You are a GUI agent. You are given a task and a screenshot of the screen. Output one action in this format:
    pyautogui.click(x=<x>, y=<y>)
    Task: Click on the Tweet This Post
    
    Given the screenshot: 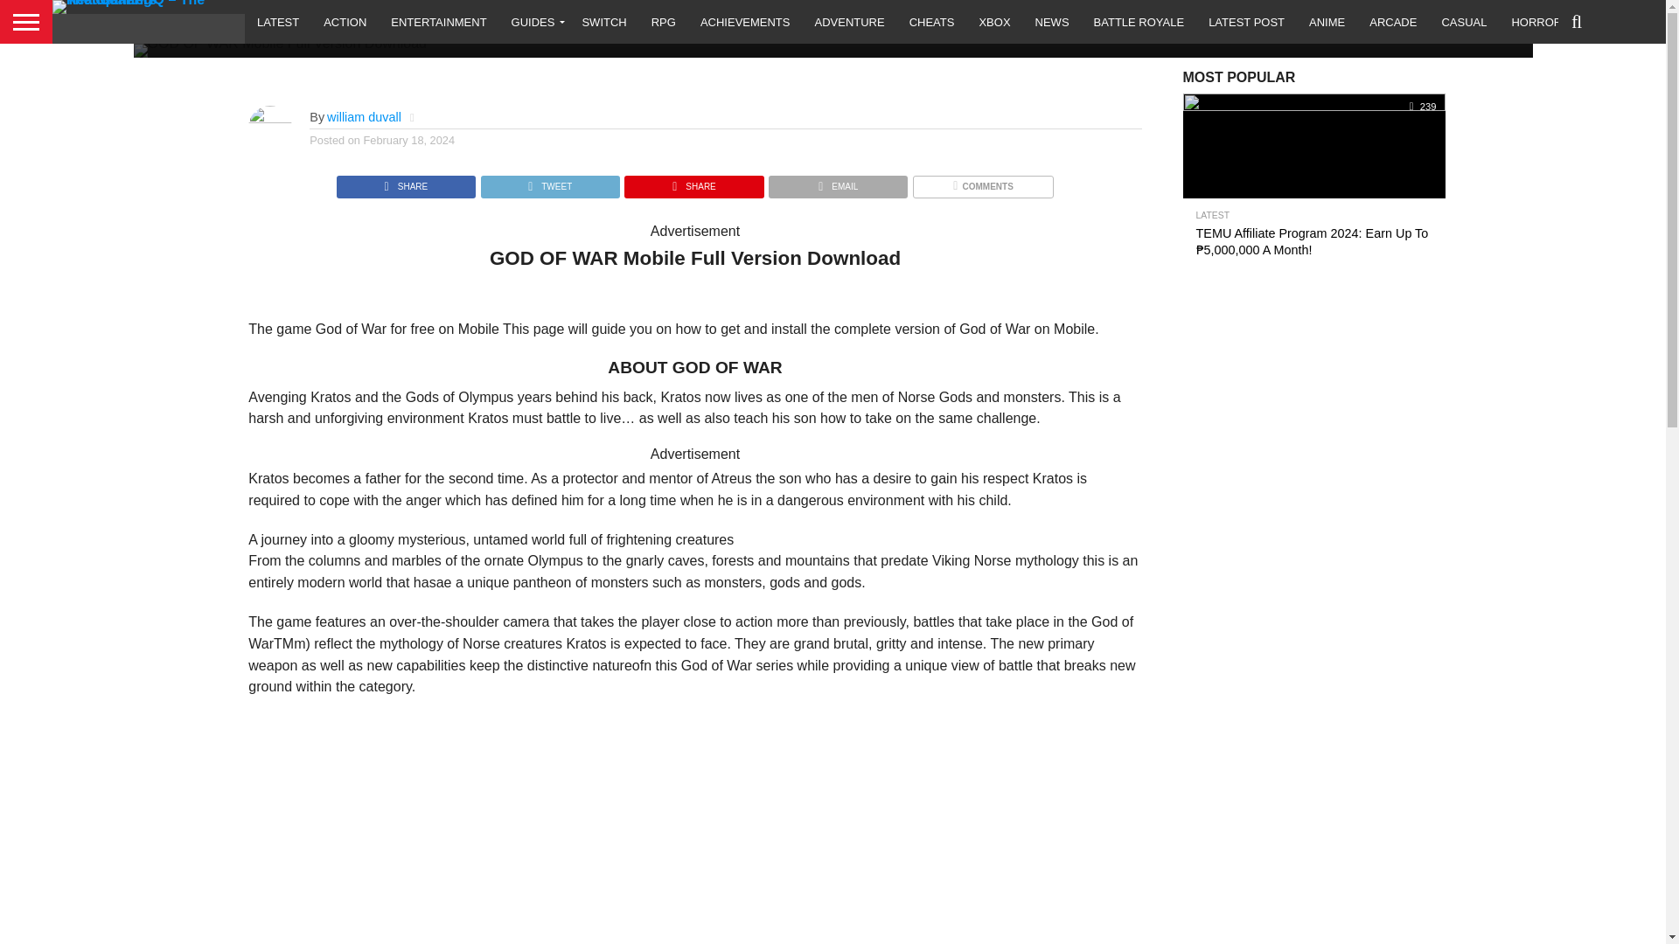 What is the action you would take?
    pyautogui.click(x=549, y=182)
    